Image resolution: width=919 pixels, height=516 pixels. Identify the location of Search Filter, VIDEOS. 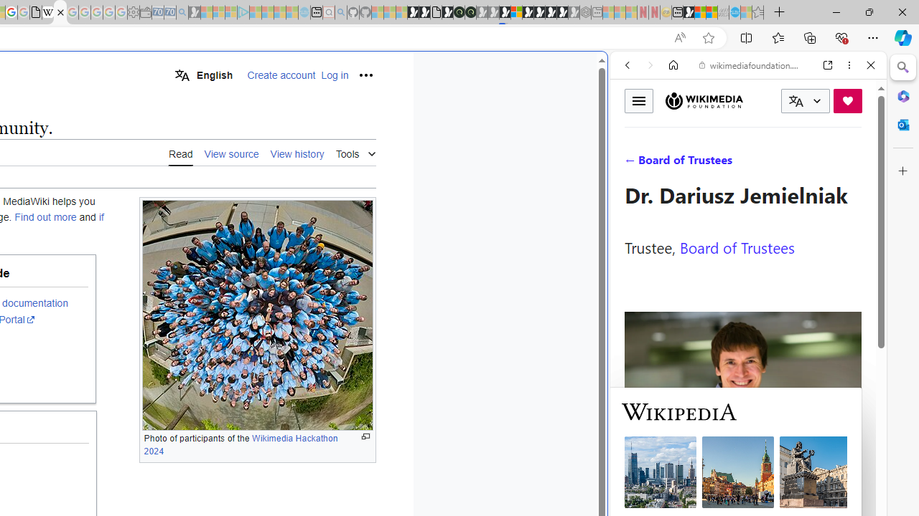
(722, 163).